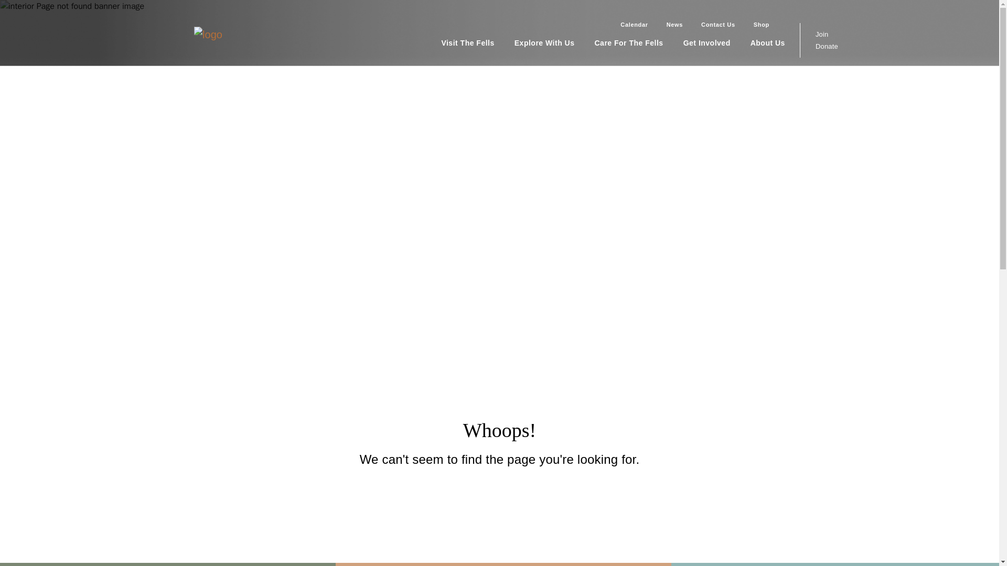  What do you see at coordinates (669, 25) in the screenshot?
I see `News` at bounding box center [669, 25].